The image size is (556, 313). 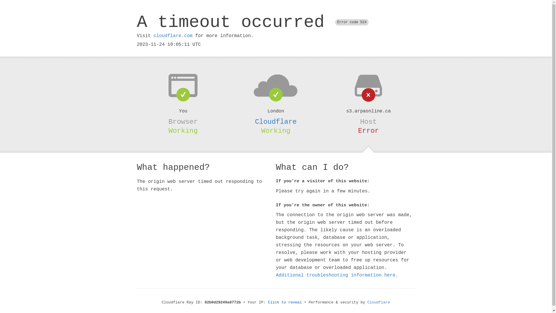 What do you see at coordinates (337, 275) in the screenshot?
I see `Additional troubleshooting information here.` at bounding box center [337, 275].